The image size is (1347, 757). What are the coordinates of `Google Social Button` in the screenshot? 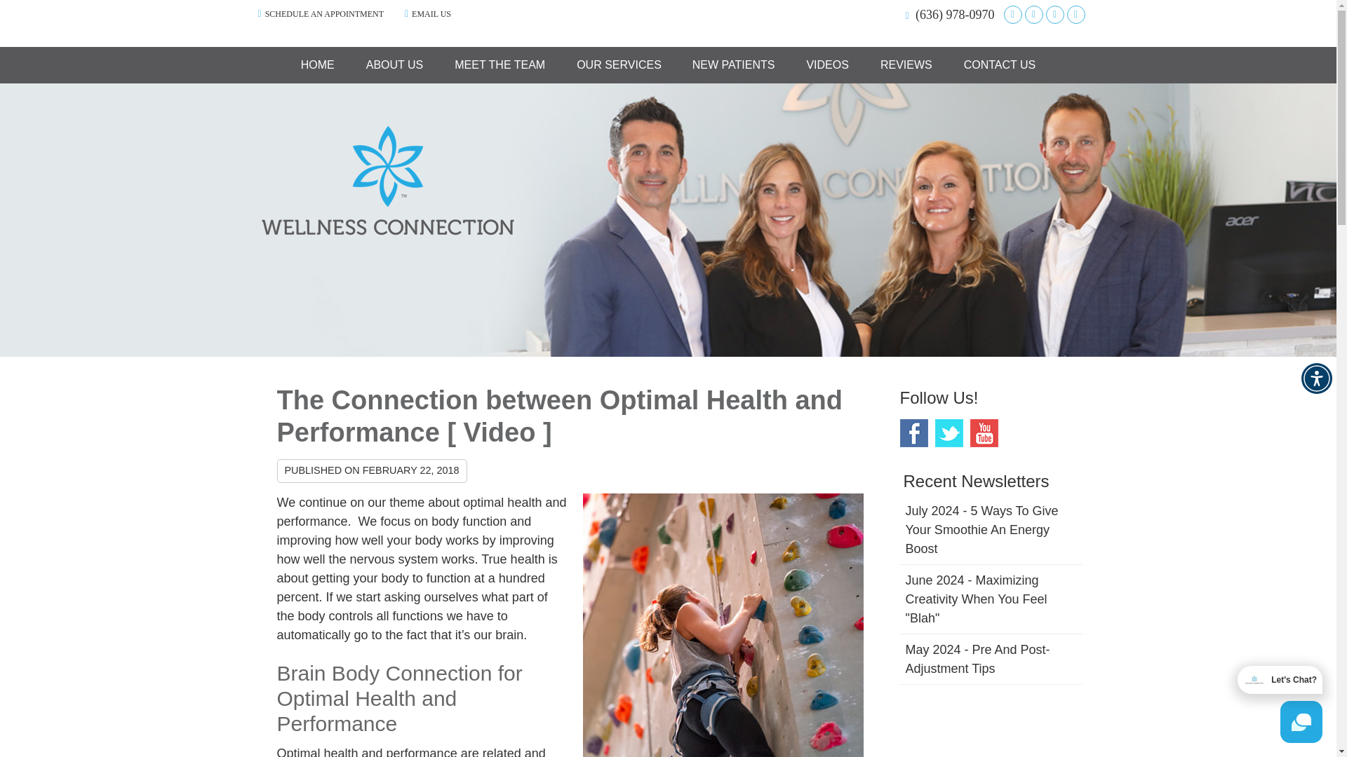 It's located at (1012, 14).